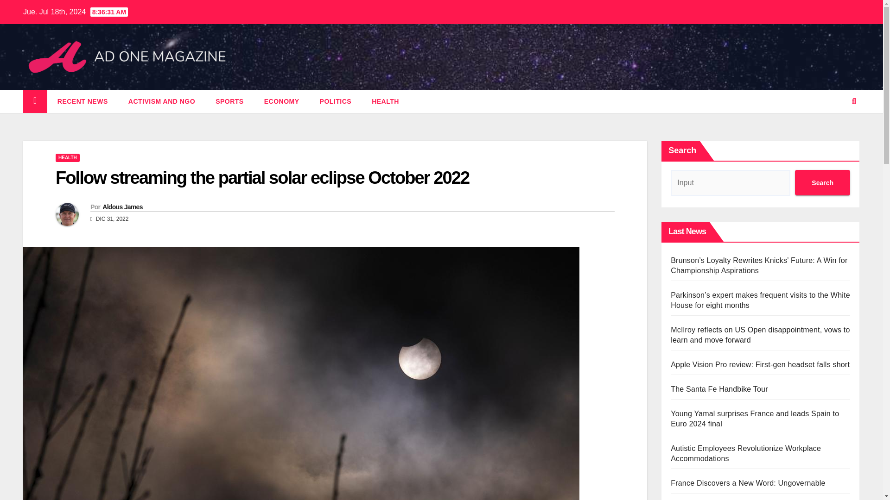  I want to click on Recent news, so click(83, 101).